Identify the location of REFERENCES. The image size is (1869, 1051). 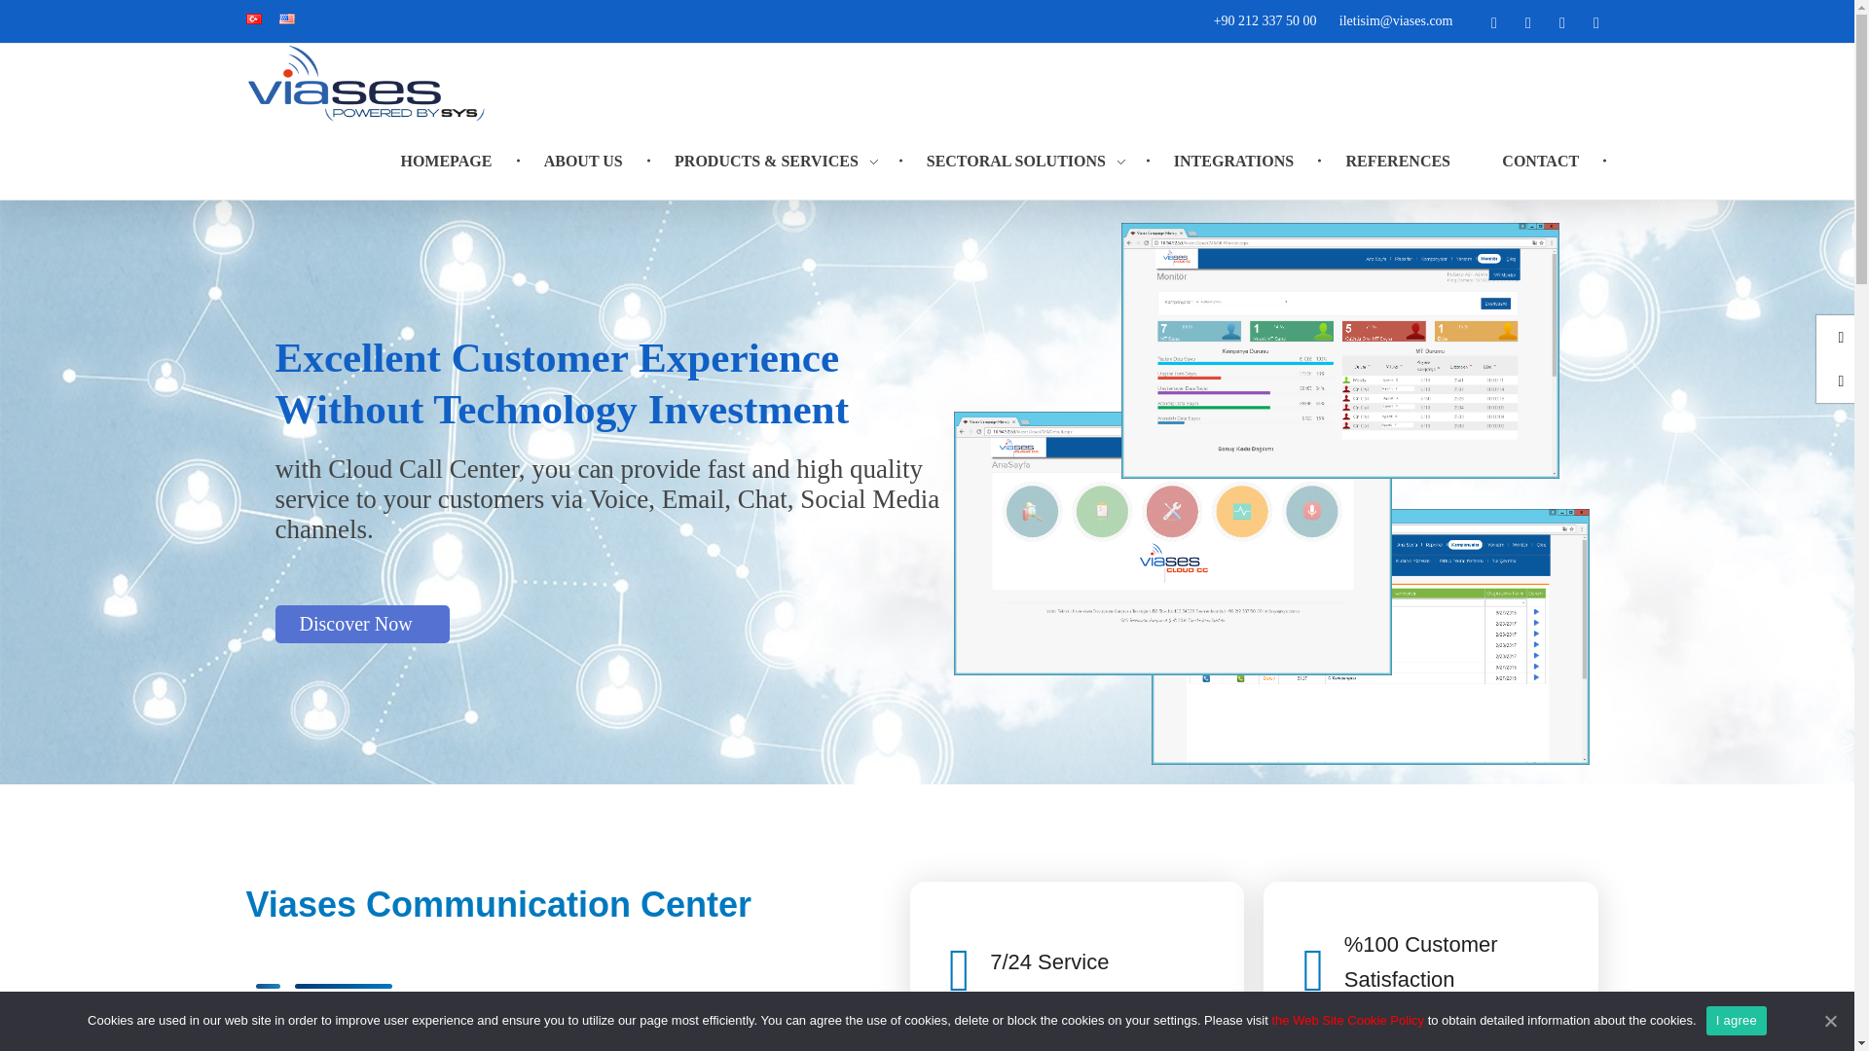
(1402, 158).